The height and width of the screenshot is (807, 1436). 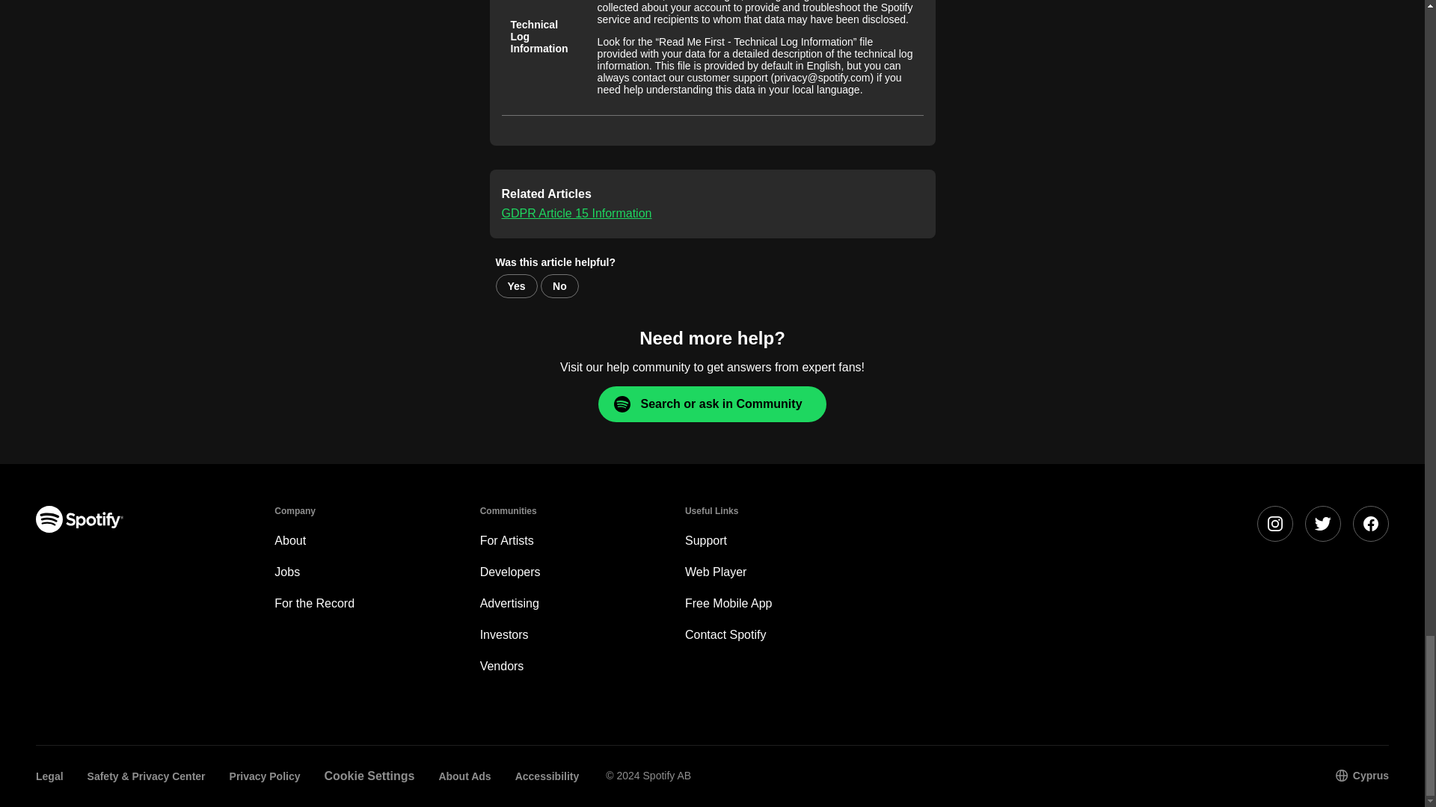 I want to click on For Artists, so click(x=507, y=540).